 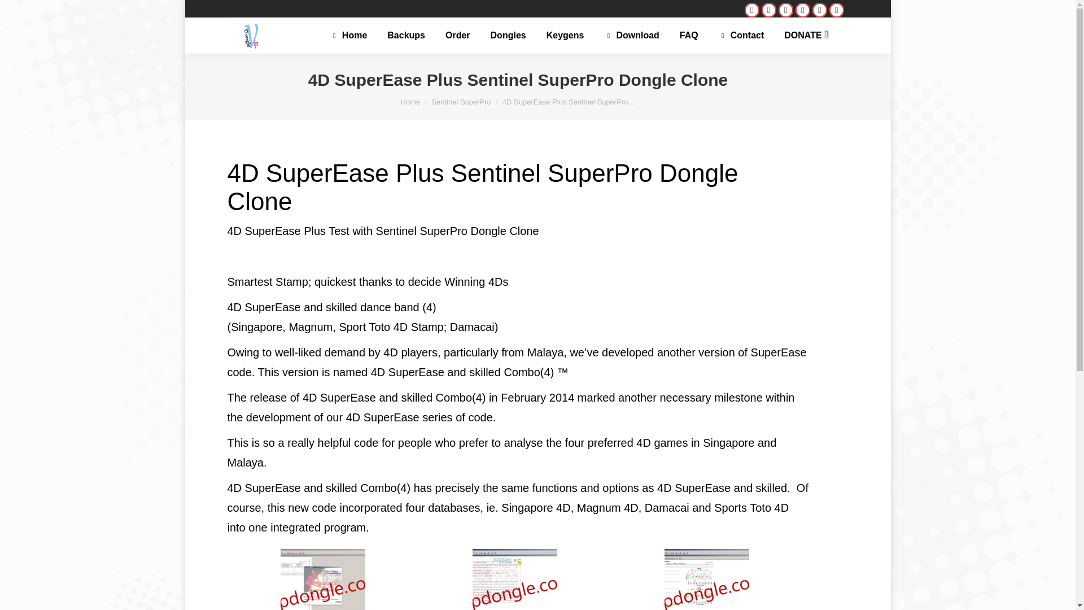 I want to click on Home, so click(x=349, y=35).